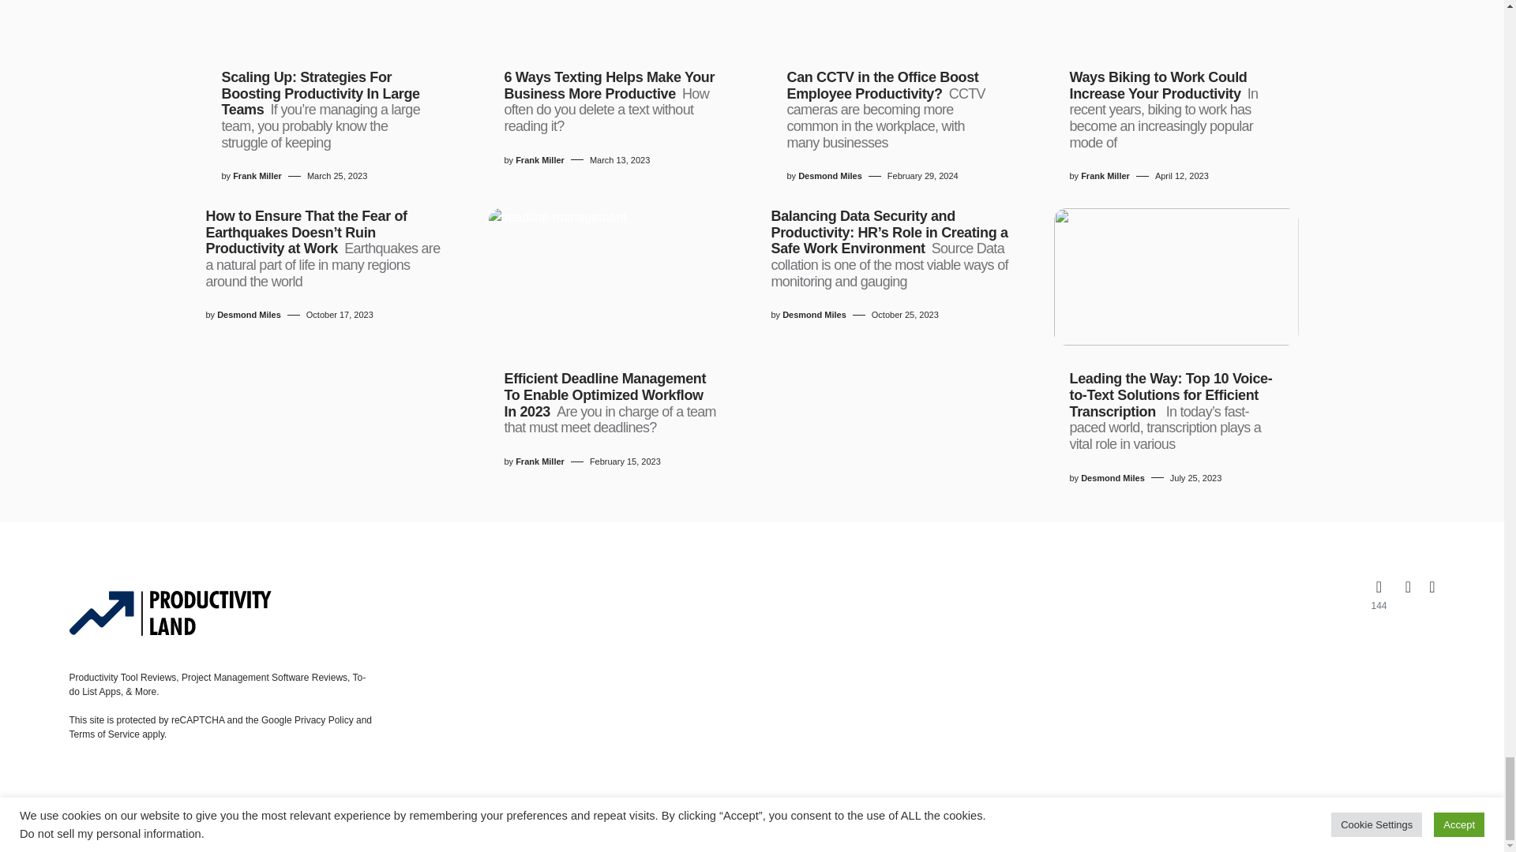 The image size is (1516, 852). Describe the element at coordinates (539, 461) in the screenshot. I see `View all posts by Frank Miller` at that location.